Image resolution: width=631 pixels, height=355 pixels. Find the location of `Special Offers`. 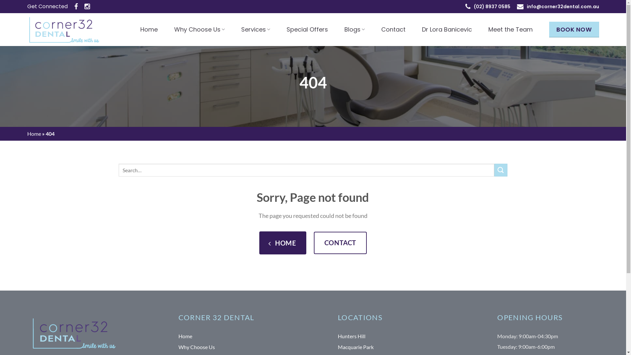

Special Offers is located at coordinates (307, 30).